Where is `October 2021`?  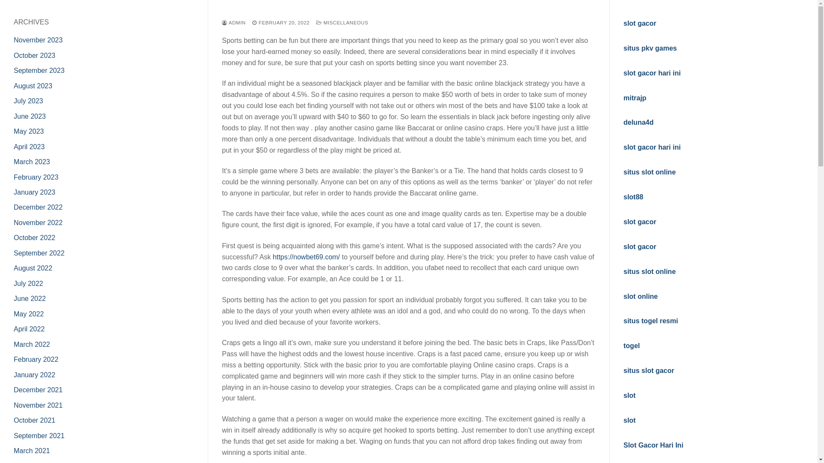 October 2021 is located at coordinates (175, 420).